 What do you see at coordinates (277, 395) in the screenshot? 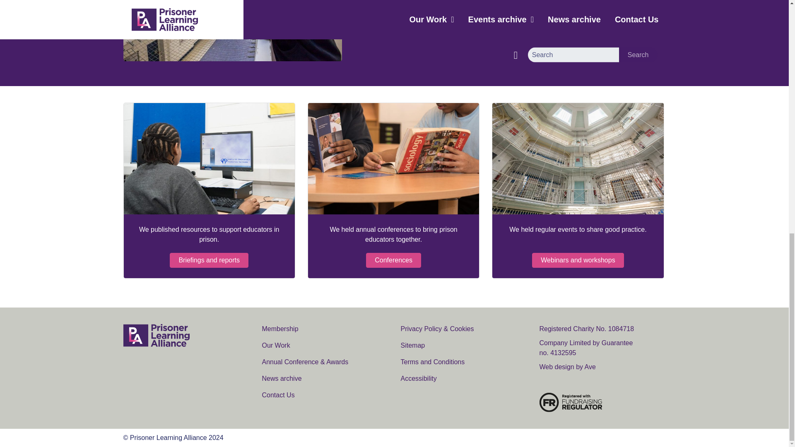
I see `Contact Us` at bounding box center [277, 395].